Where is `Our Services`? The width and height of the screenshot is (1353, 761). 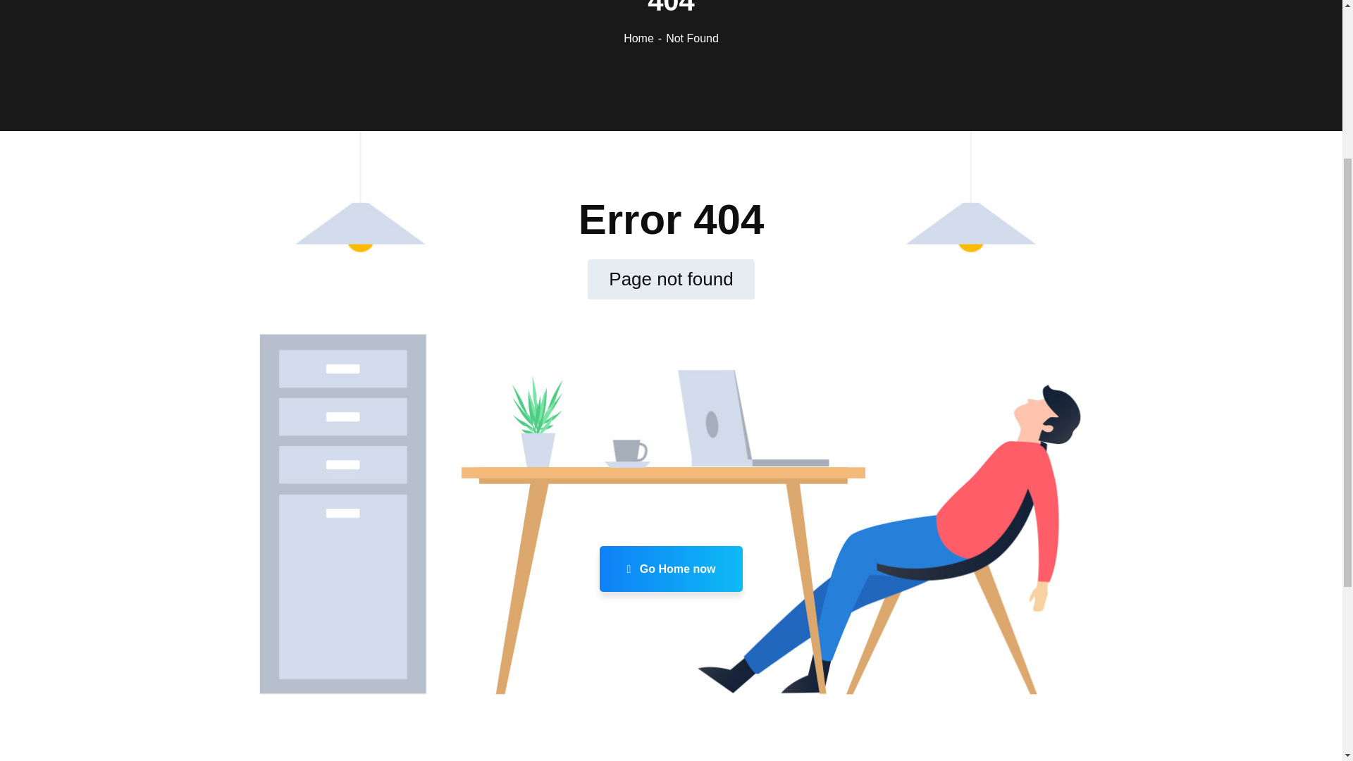 Our Services is located at coordinates (490, 351).